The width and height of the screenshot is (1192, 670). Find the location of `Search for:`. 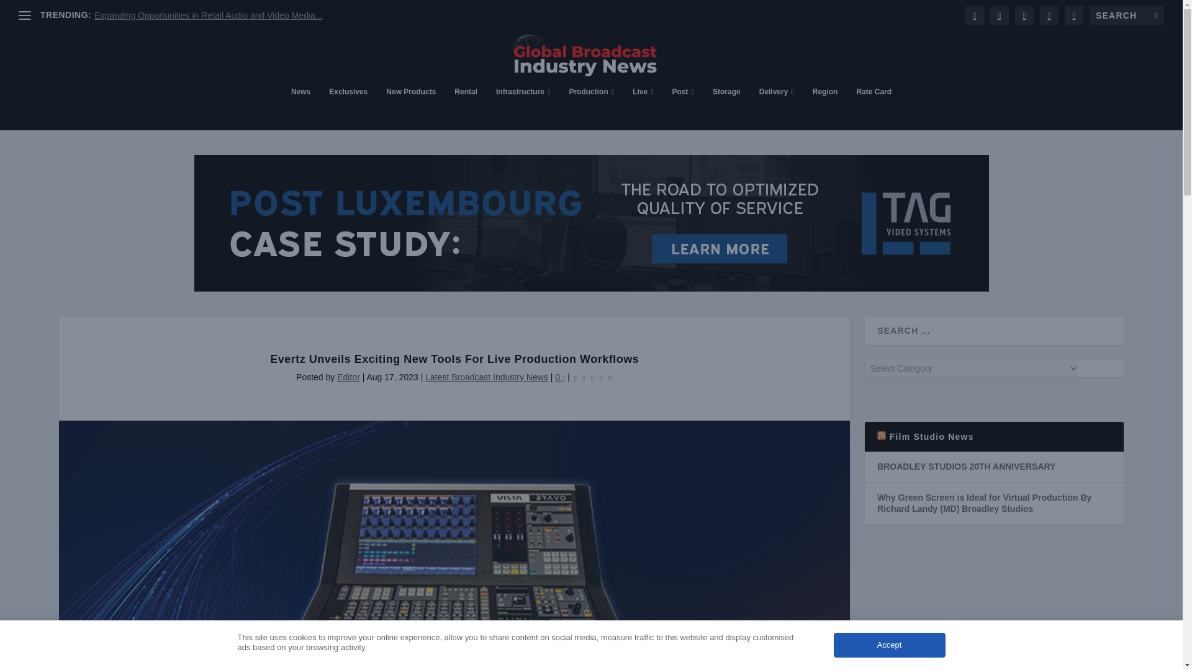

Search for: is located at coordinates (1126, 15).